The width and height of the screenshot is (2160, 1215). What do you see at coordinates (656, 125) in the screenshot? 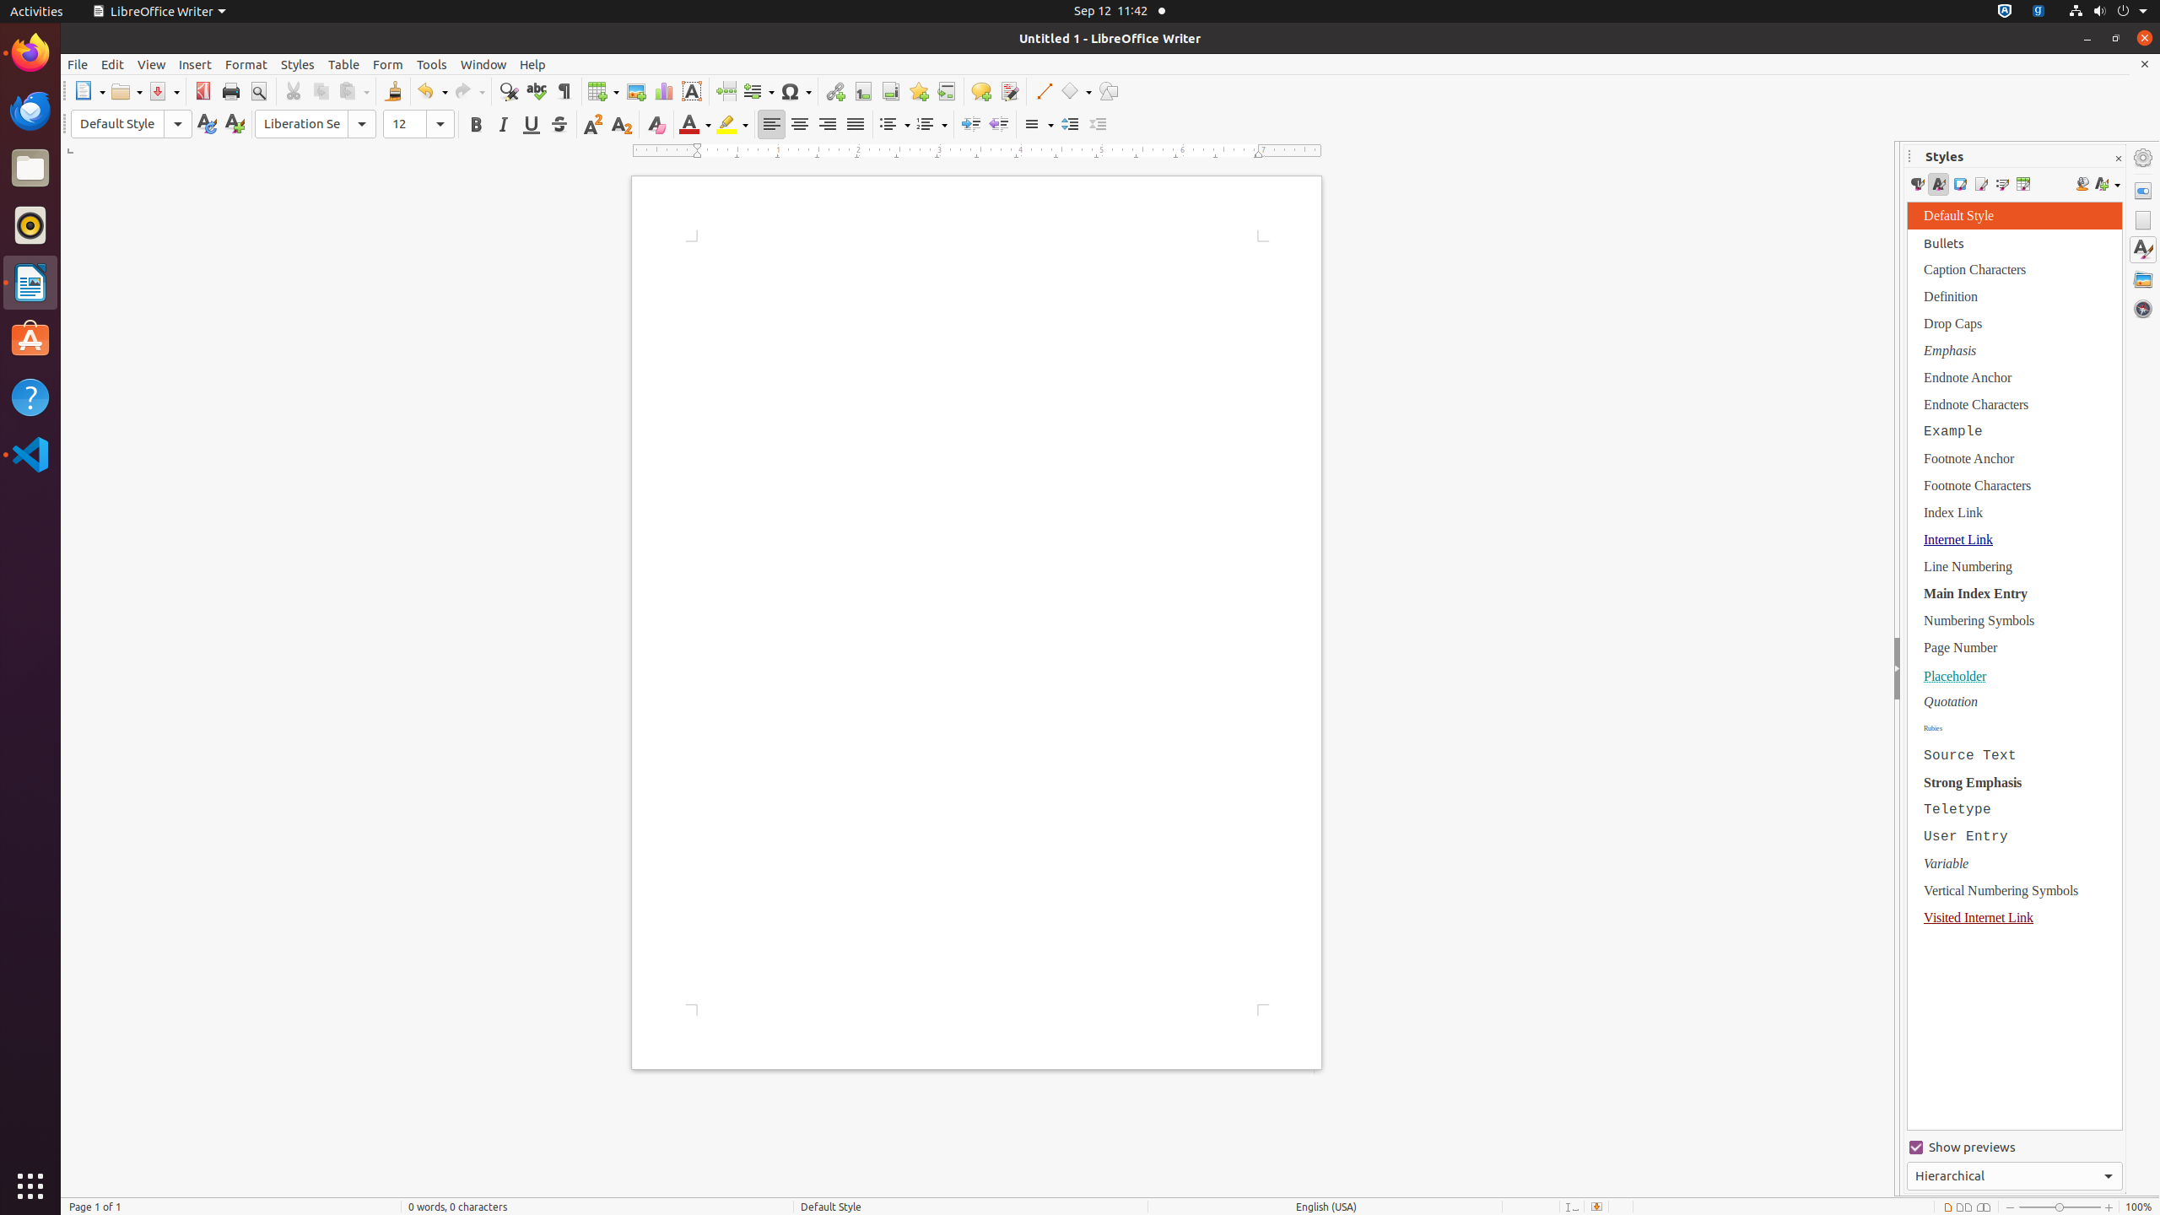
I see `Clear` at bounding box center [656, 125].